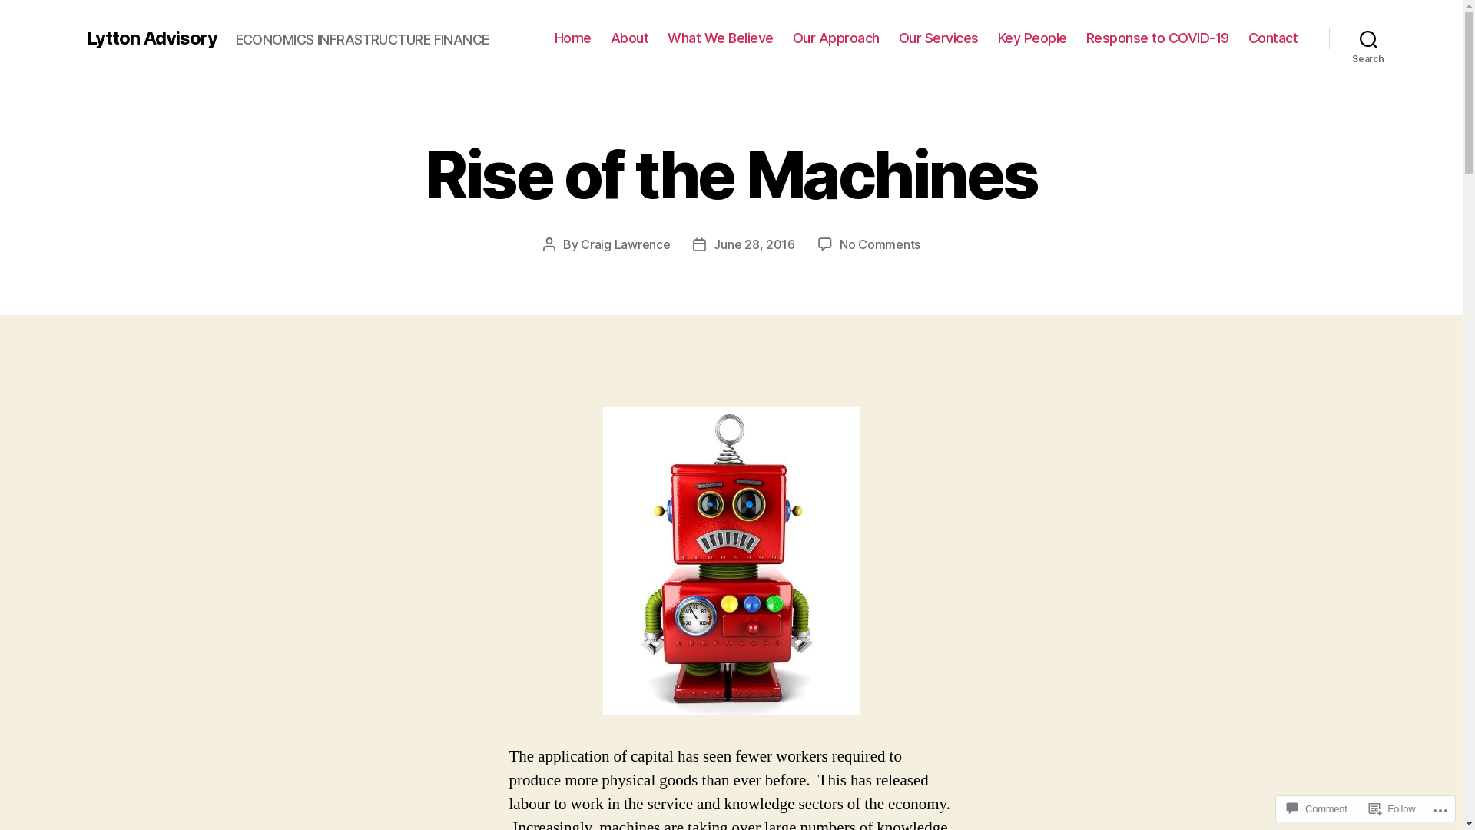 The height and width of the screenshot is (830, 1475). Describe the element at coordinates (1317, 808) in the screenshot. I see `Comment` at that location.